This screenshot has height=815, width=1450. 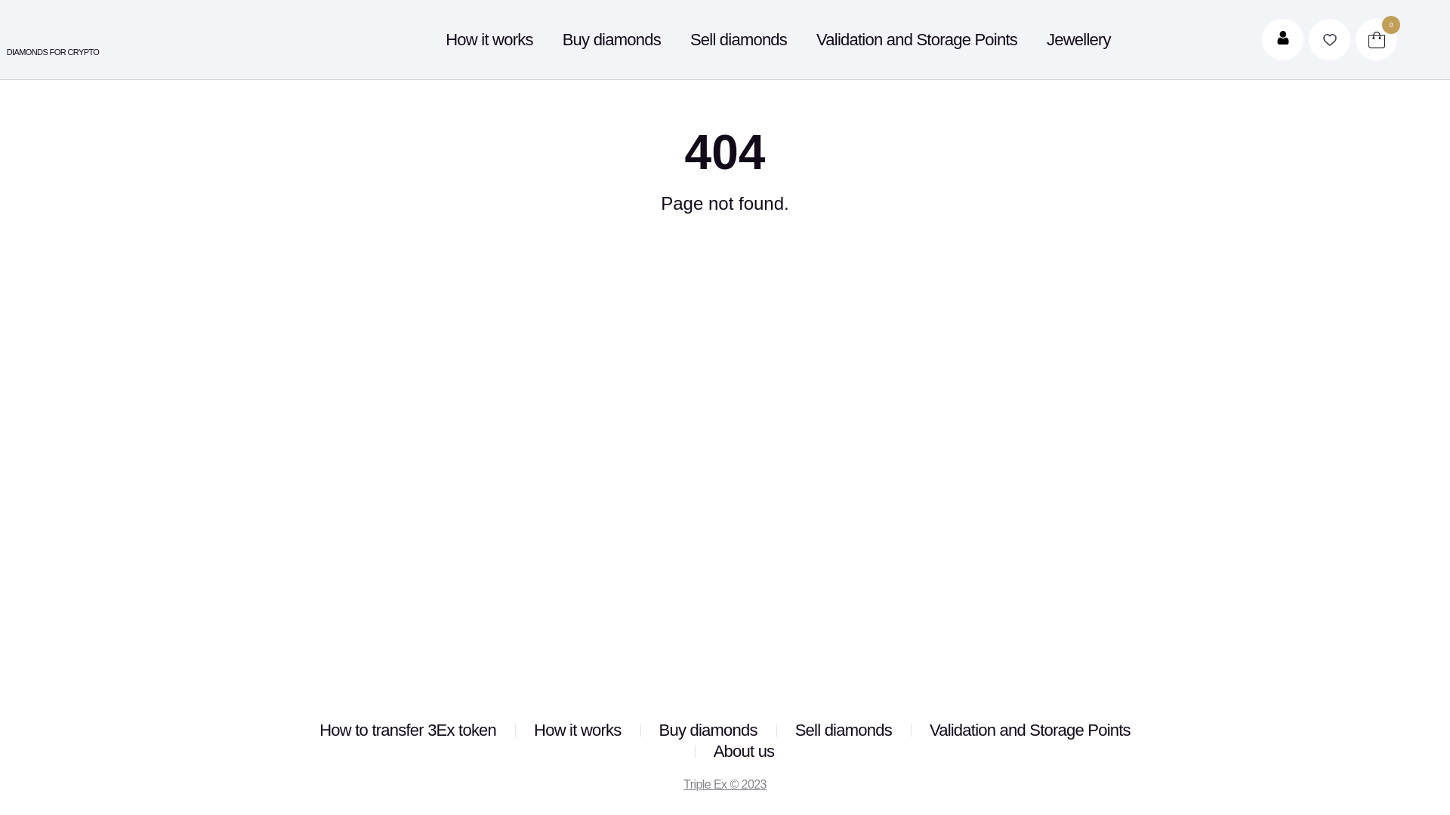 What do you see at coordinates (739, 39) in the screenshot?
I see `Sell diamonds` at bounding box center [739, 39].